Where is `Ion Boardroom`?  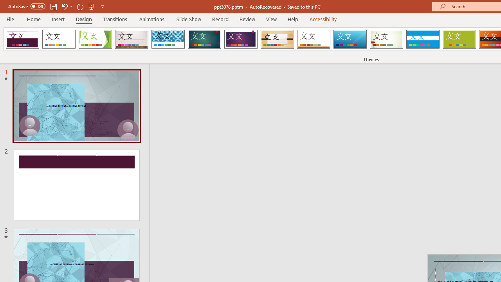
Ion Boardroom is located at coordinates (241, 39).